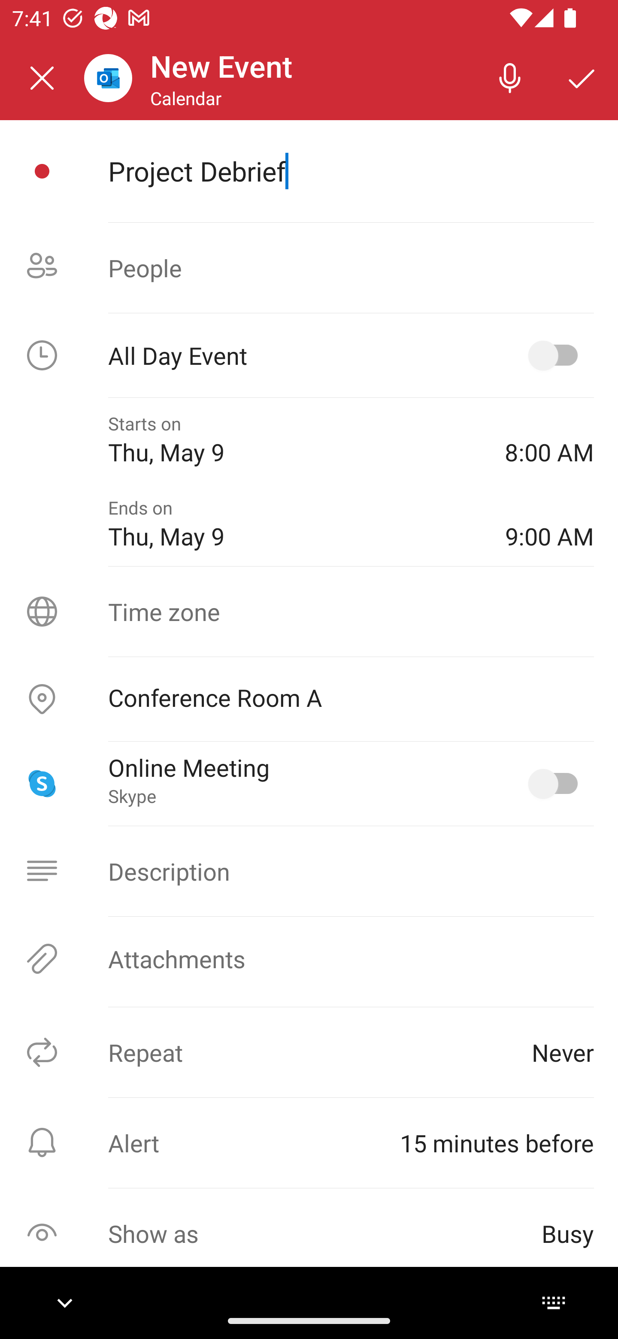  I want to click on 9:00 AM, so click(549, 524).